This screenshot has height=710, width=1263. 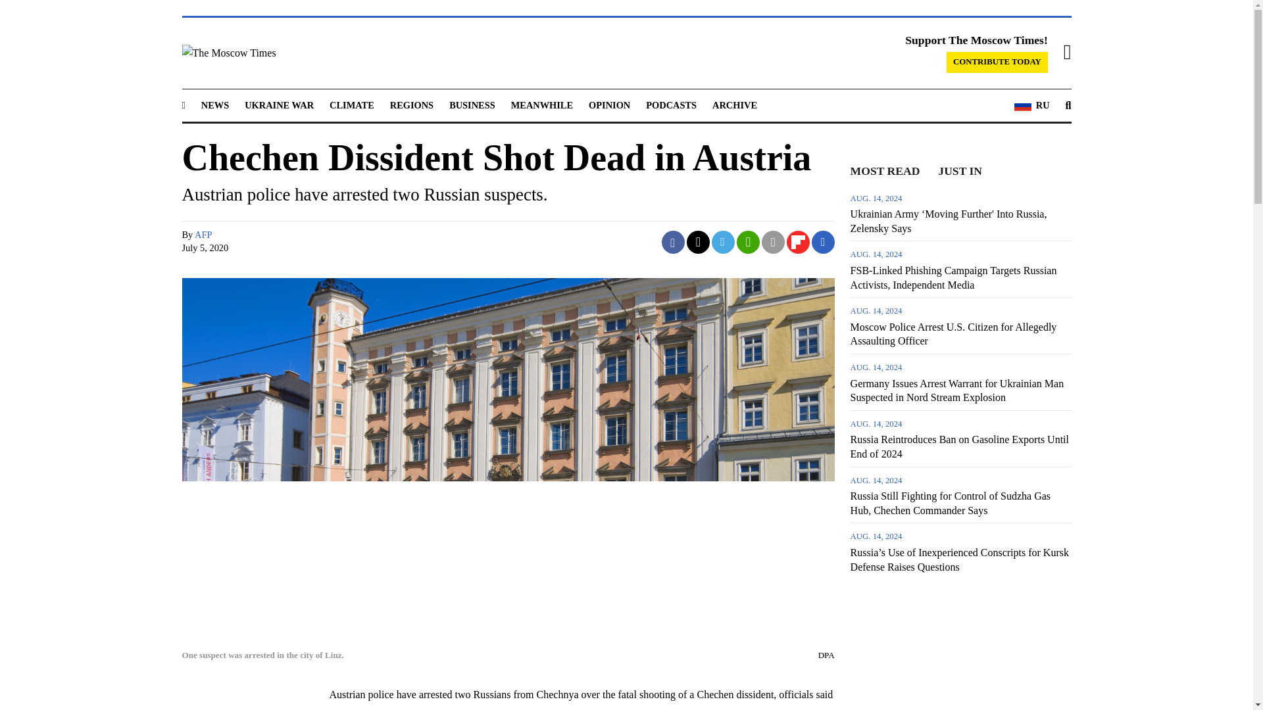 I want to click on The Moscow Times - Independent News from Russia, so click(x=316, y=53).